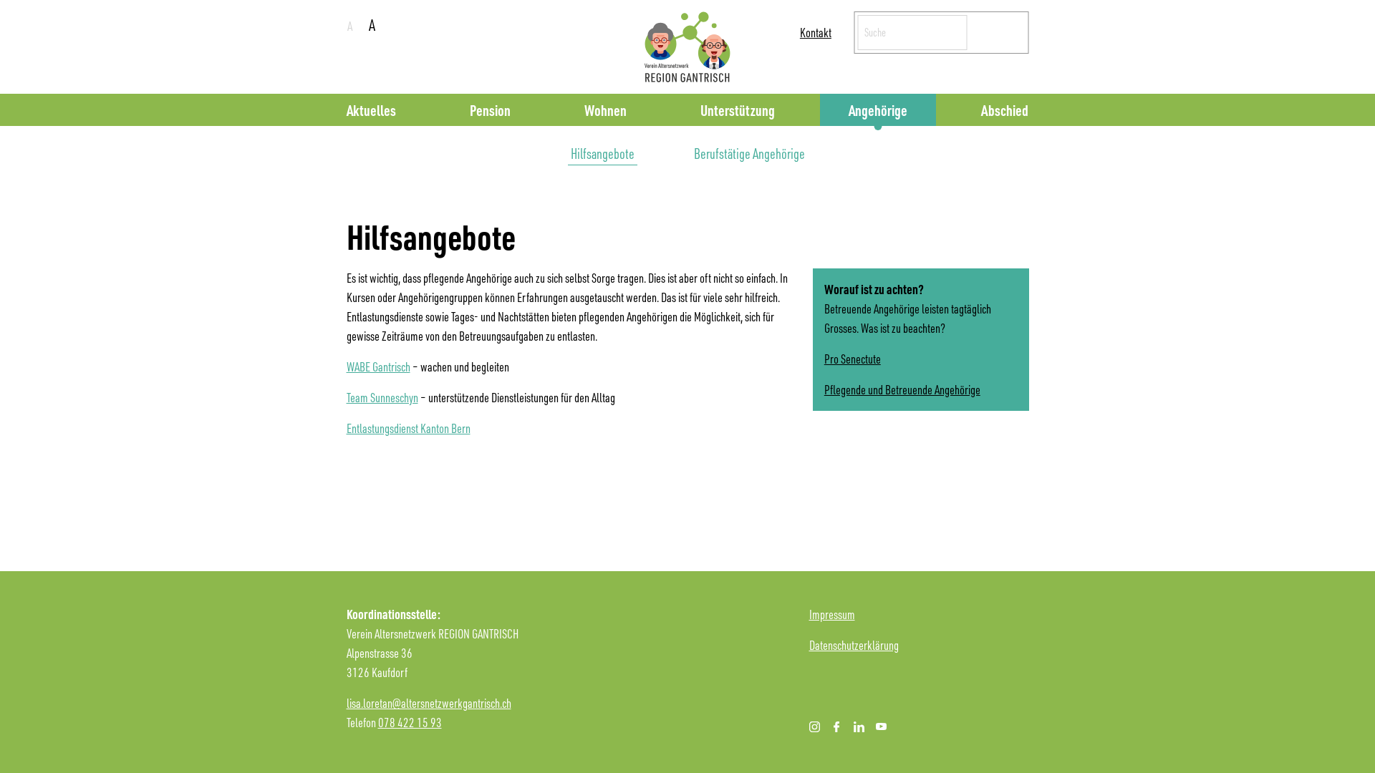 Image resolution: width=1375 pixels, height=773 pixels. I want to click on Facebook, so click(836, 727).